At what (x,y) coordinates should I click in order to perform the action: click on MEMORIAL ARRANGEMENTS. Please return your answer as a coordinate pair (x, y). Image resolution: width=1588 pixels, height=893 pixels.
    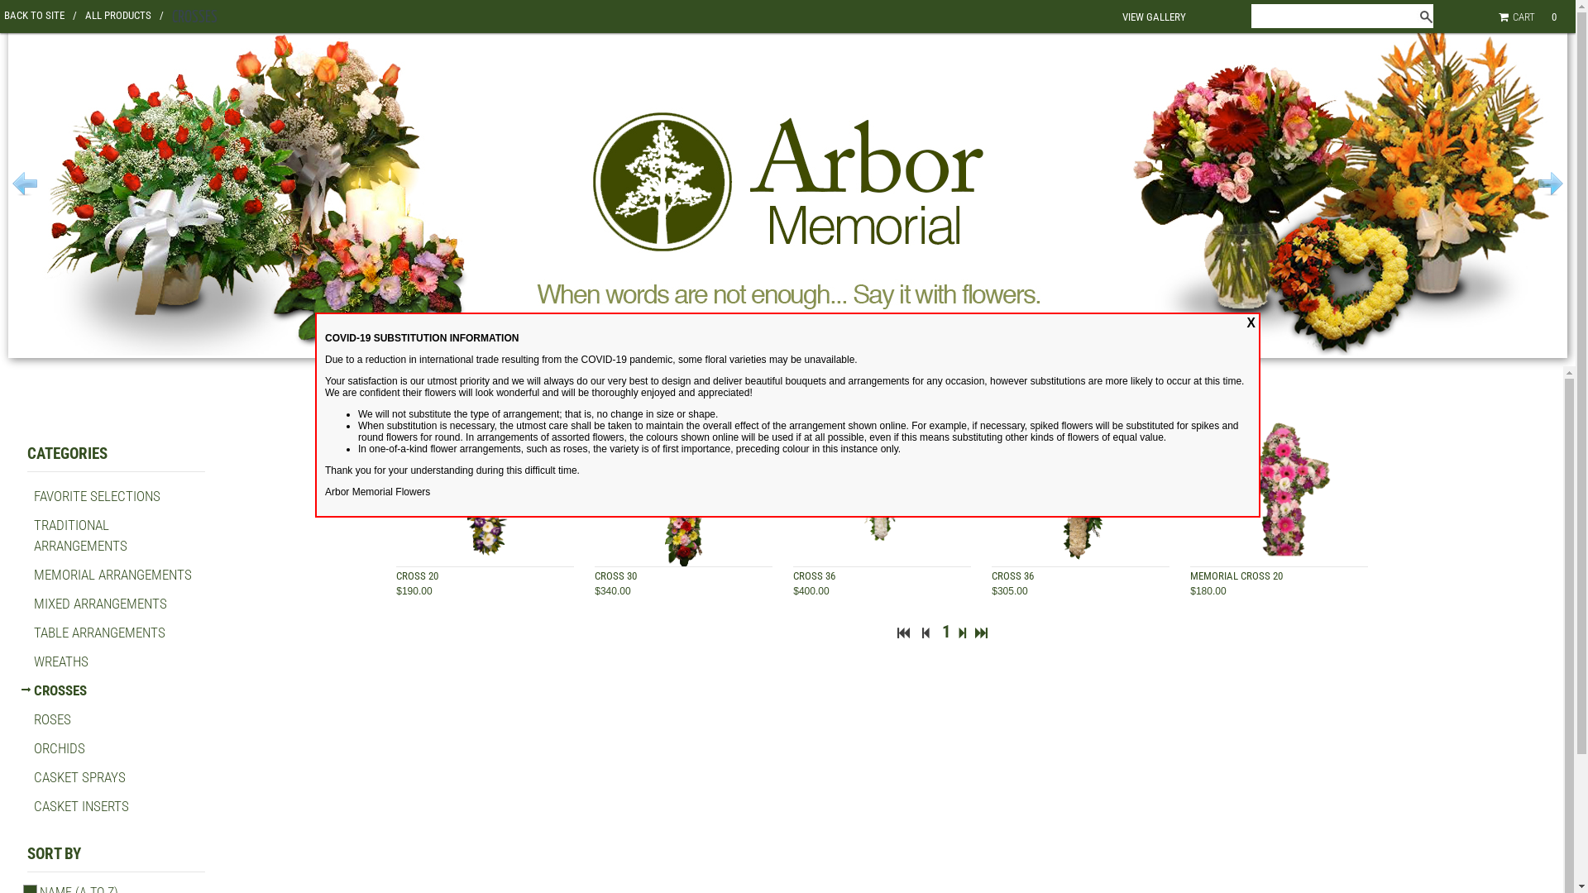
    Looking at the image, I should click on (112, 575).